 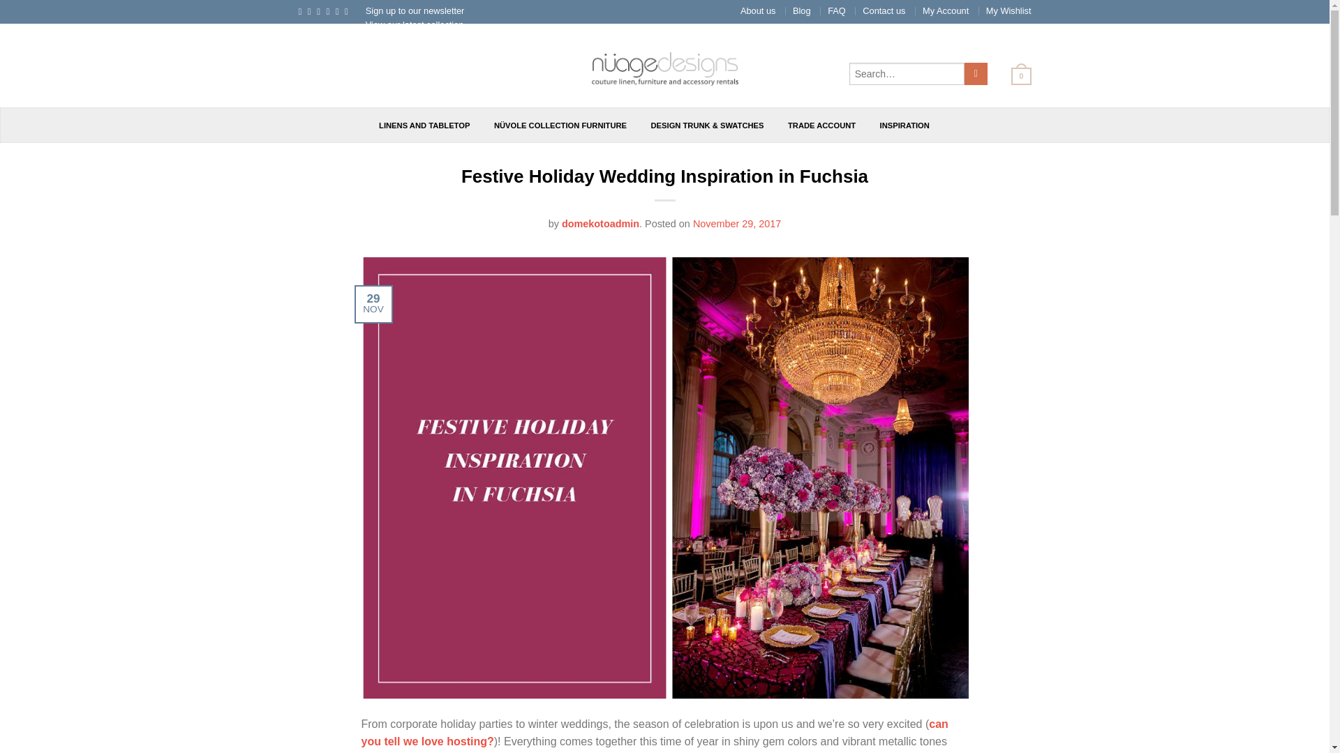 What do you see at coordinates (424, 125) in the screenshot?
I see `LINENS AND TABLETOP` at bounding box center [424, 125].